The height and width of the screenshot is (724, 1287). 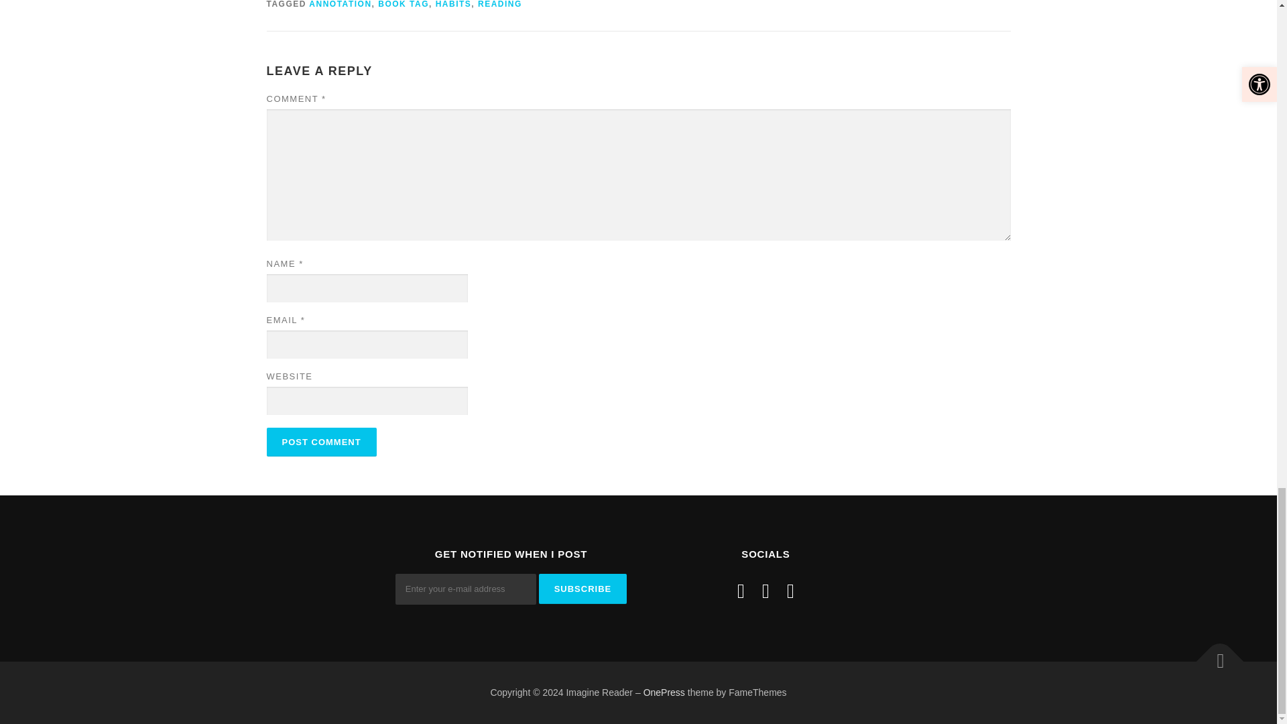 What do you see at coordinates (340, 4) in the screenshot?
I see `ANNOTATION` at bounding box center [340, 4].